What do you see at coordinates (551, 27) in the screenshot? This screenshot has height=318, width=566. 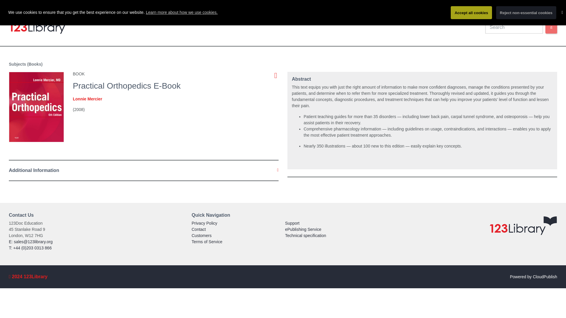 I see `Search` at bounding box center [551, 27].